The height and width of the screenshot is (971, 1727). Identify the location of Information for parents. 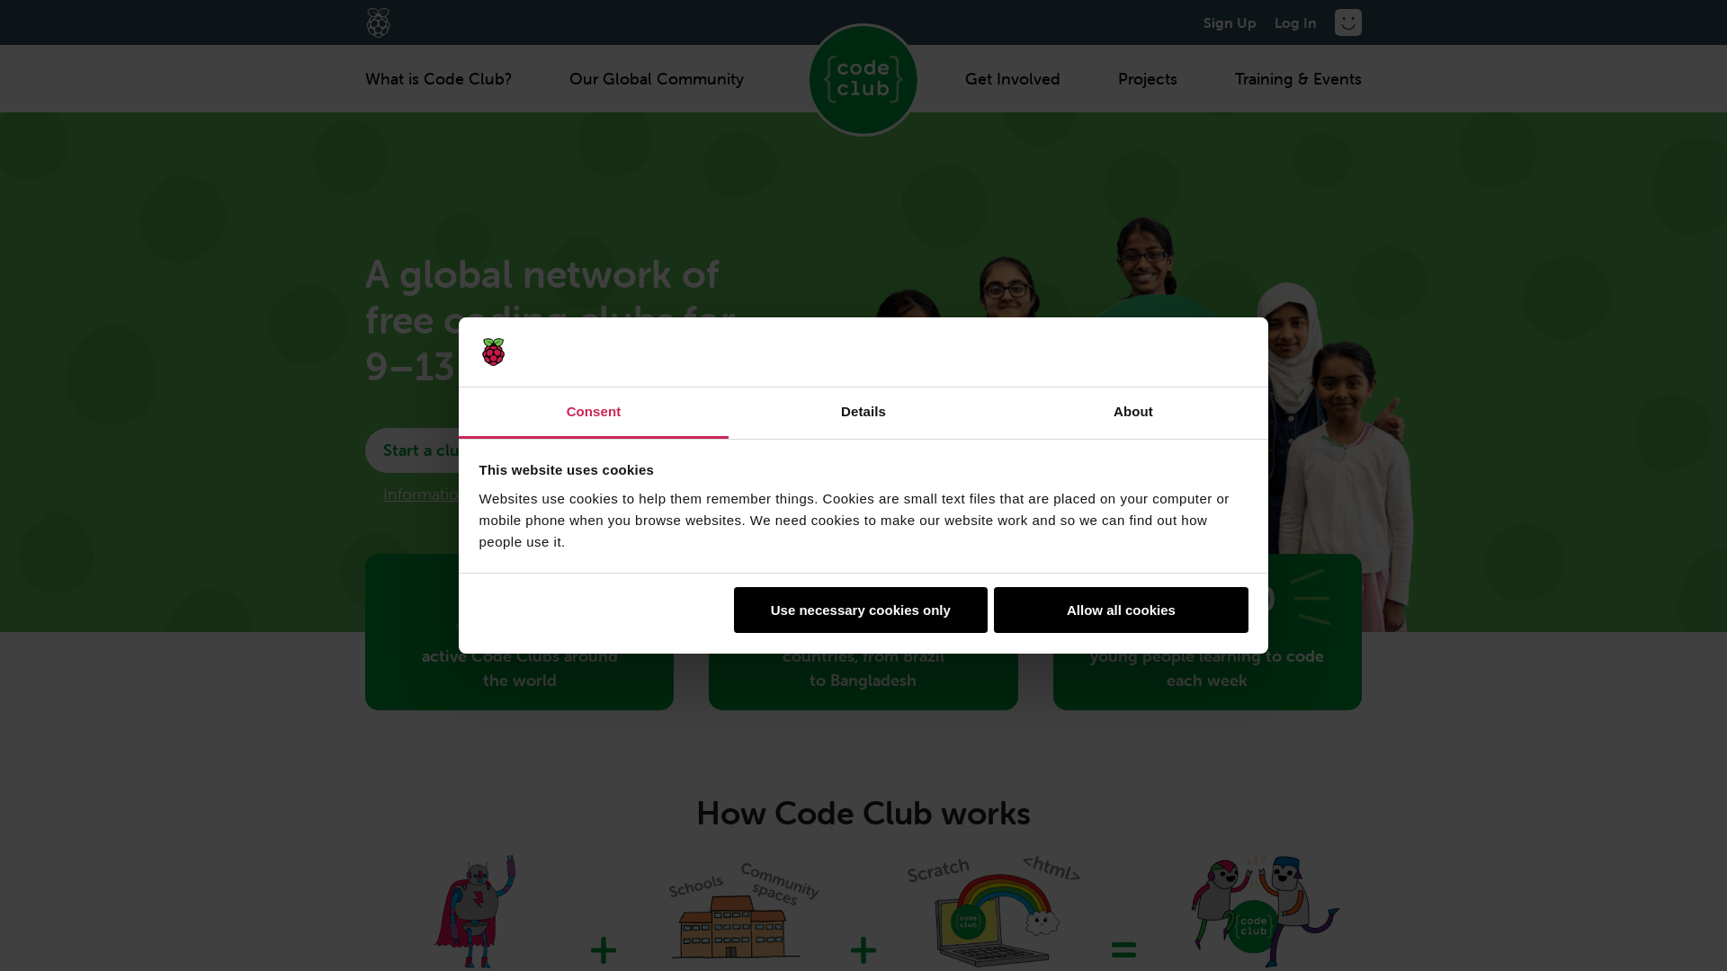
(459, 489).